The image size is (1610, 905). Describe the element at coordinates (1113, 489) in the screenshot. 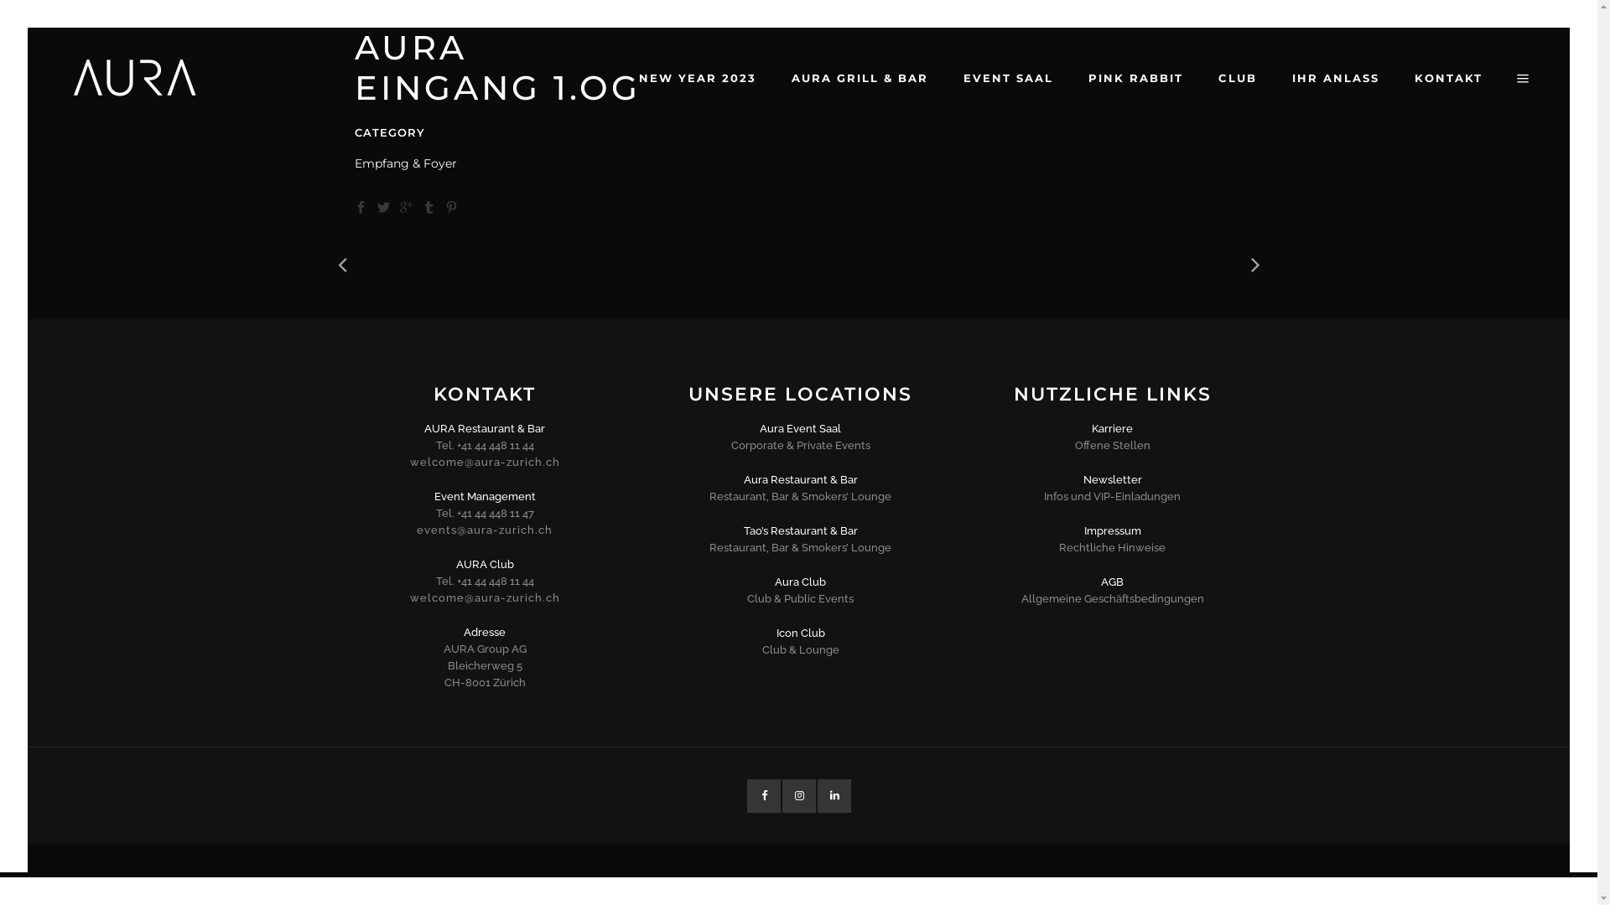

I see `Newsletter
Infos und VIP-Einladungen` at that location.